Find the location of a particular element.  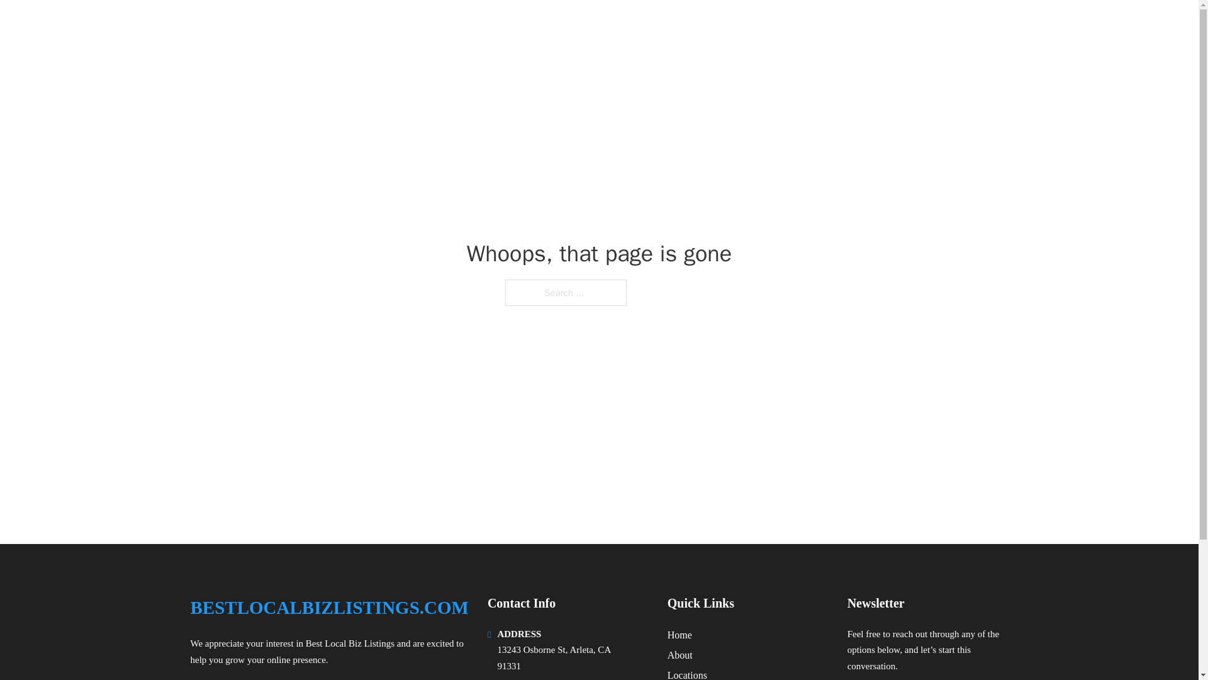

About is located at coordinates (679, 655).